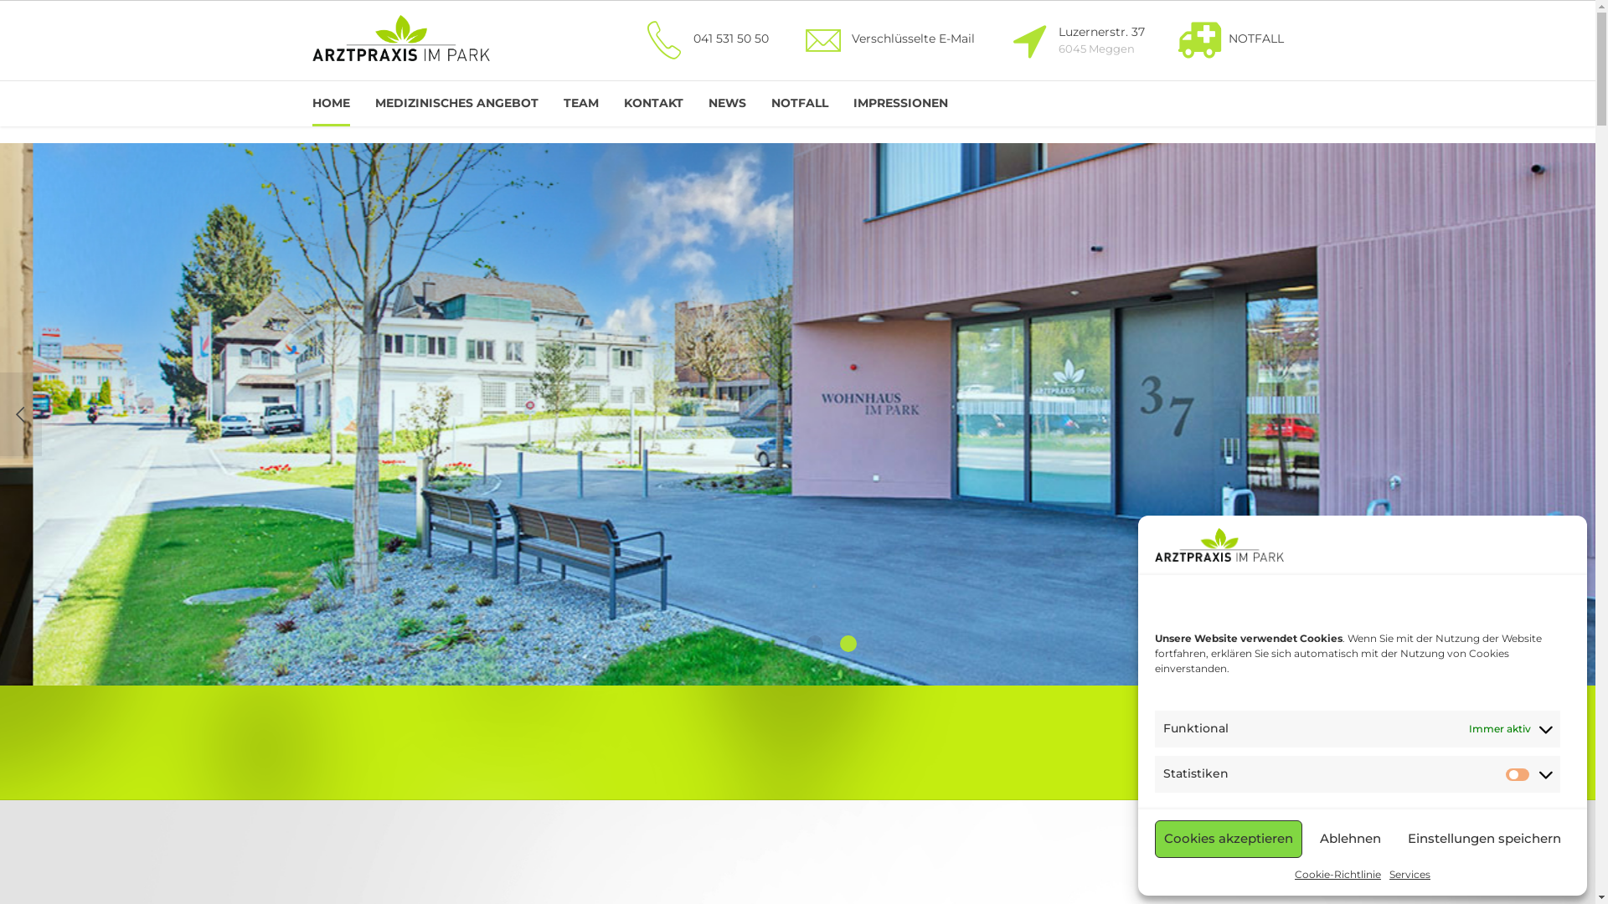  What do you see at coordinates (814, 643) in the screenshot?
I see `3` at bounding box center [814, 643].